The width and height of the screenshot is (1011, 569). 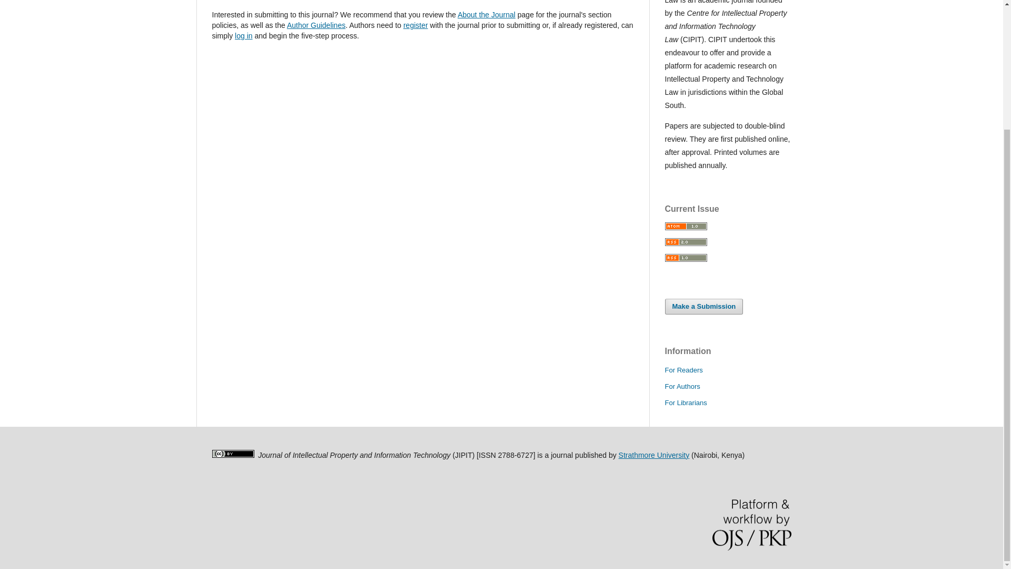 I want to click on Strathmore University, so click(x=654, y=455).